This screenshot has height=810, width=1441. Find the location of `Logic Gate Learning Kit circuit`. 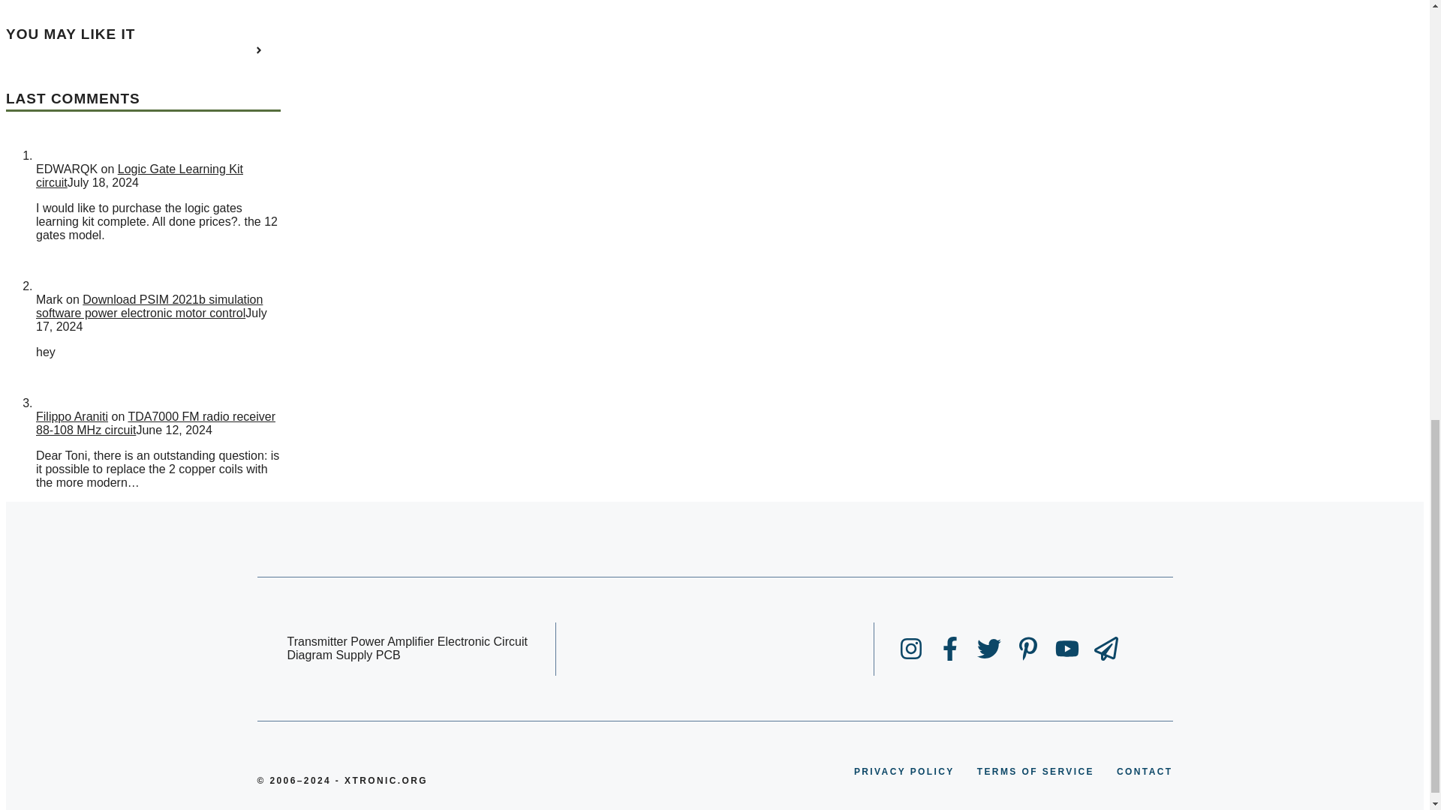

Logic Gate Learning Kit circuit is located at coordinates (140, 175).